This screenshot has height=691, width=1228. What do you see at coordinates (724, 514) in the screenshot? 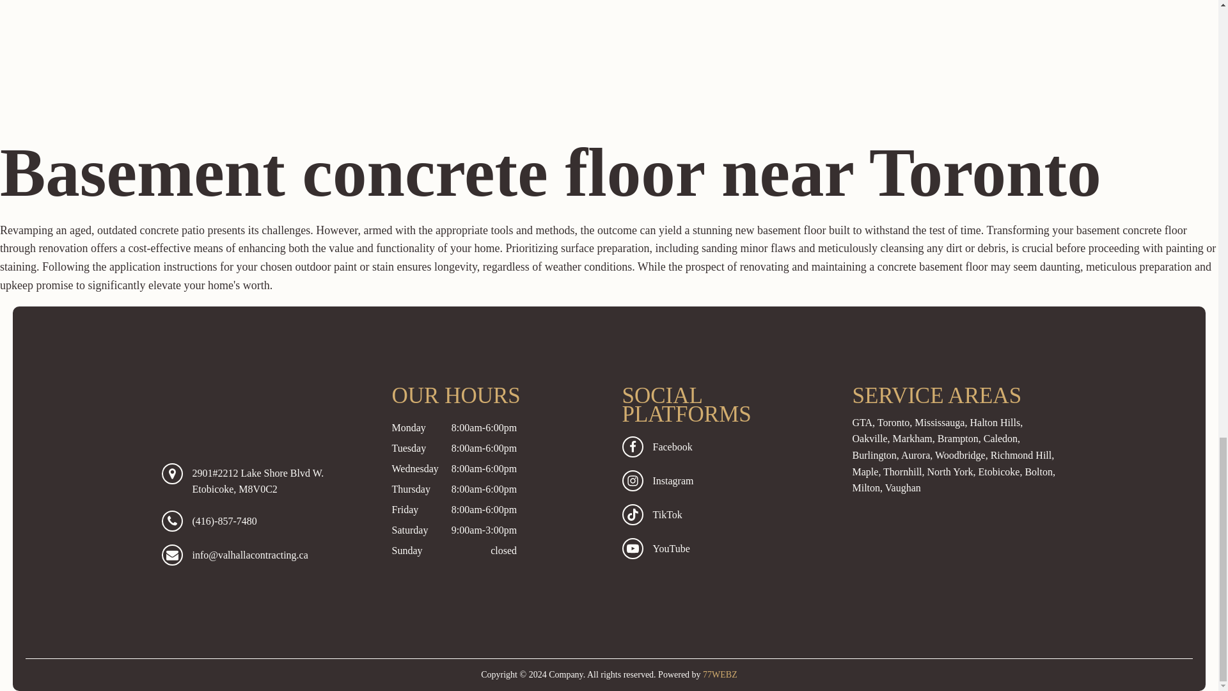
I see `TikTok` at bounding box center [724, 514].